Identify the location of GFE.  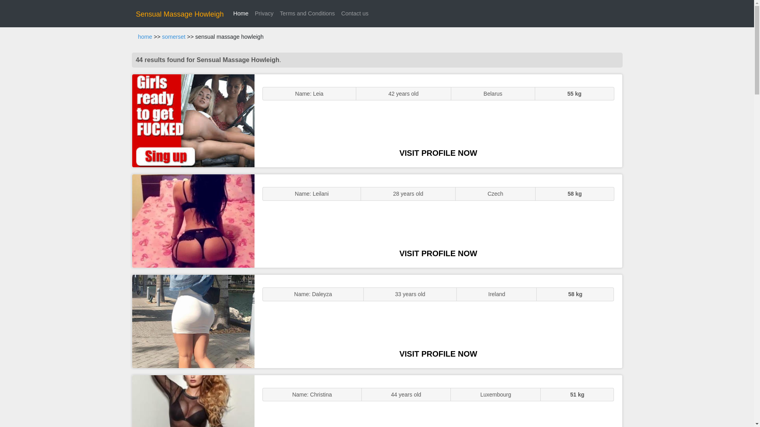
(193, 221).